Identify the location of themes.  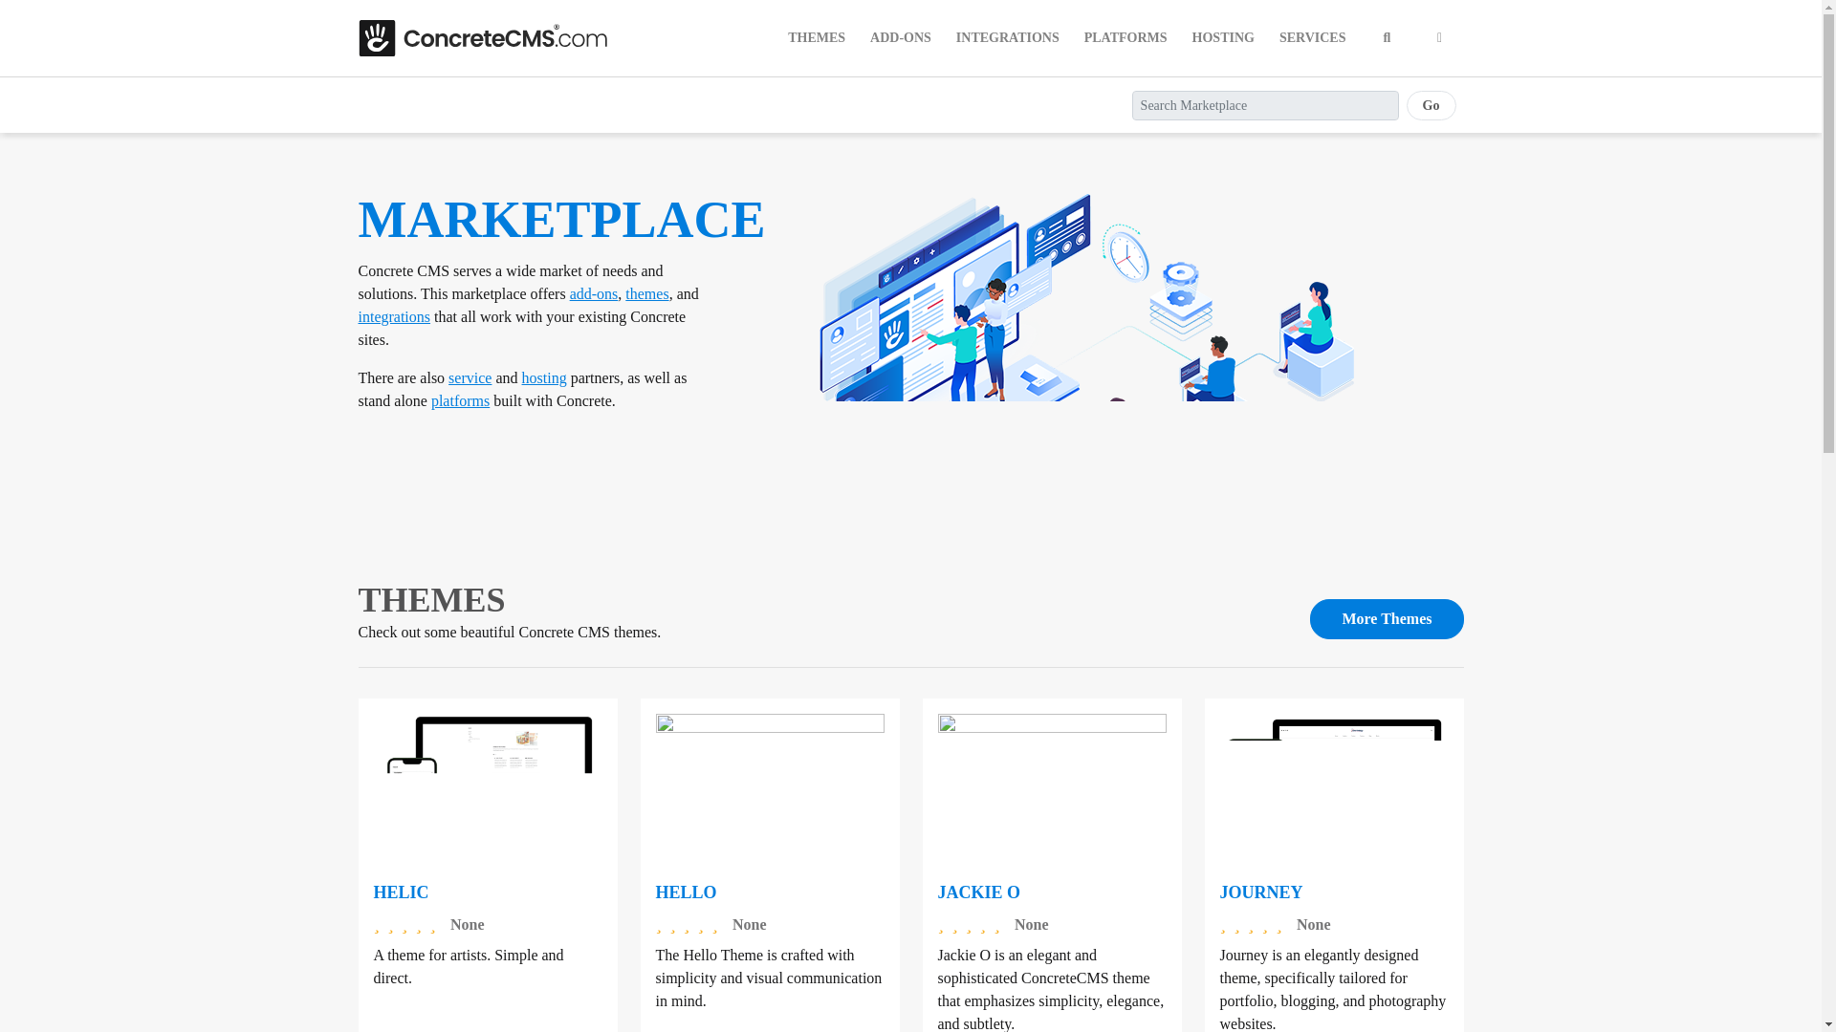
(646, 294).